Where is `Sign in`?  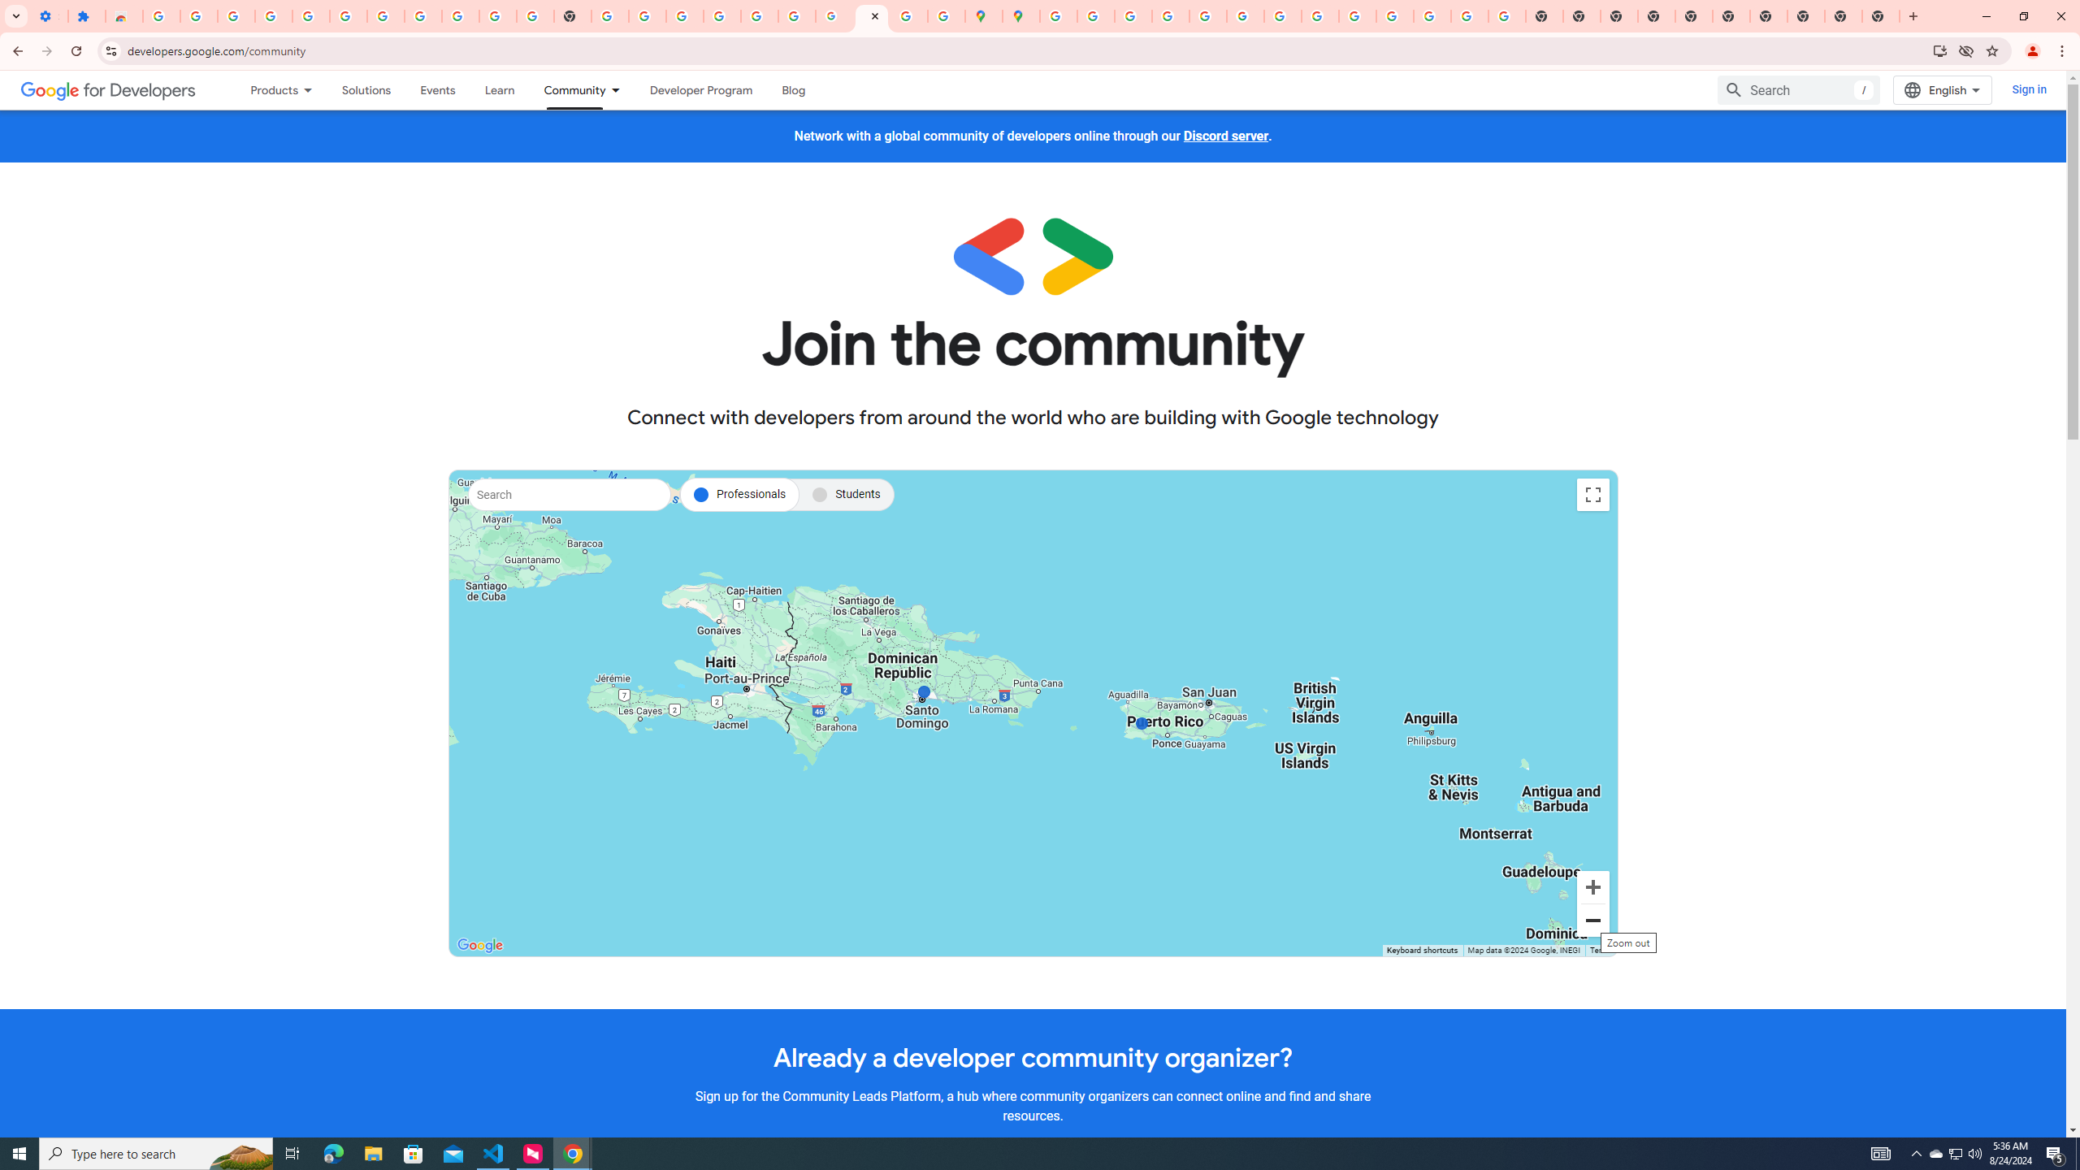 Sign in is located at coordinates (2028, 90).